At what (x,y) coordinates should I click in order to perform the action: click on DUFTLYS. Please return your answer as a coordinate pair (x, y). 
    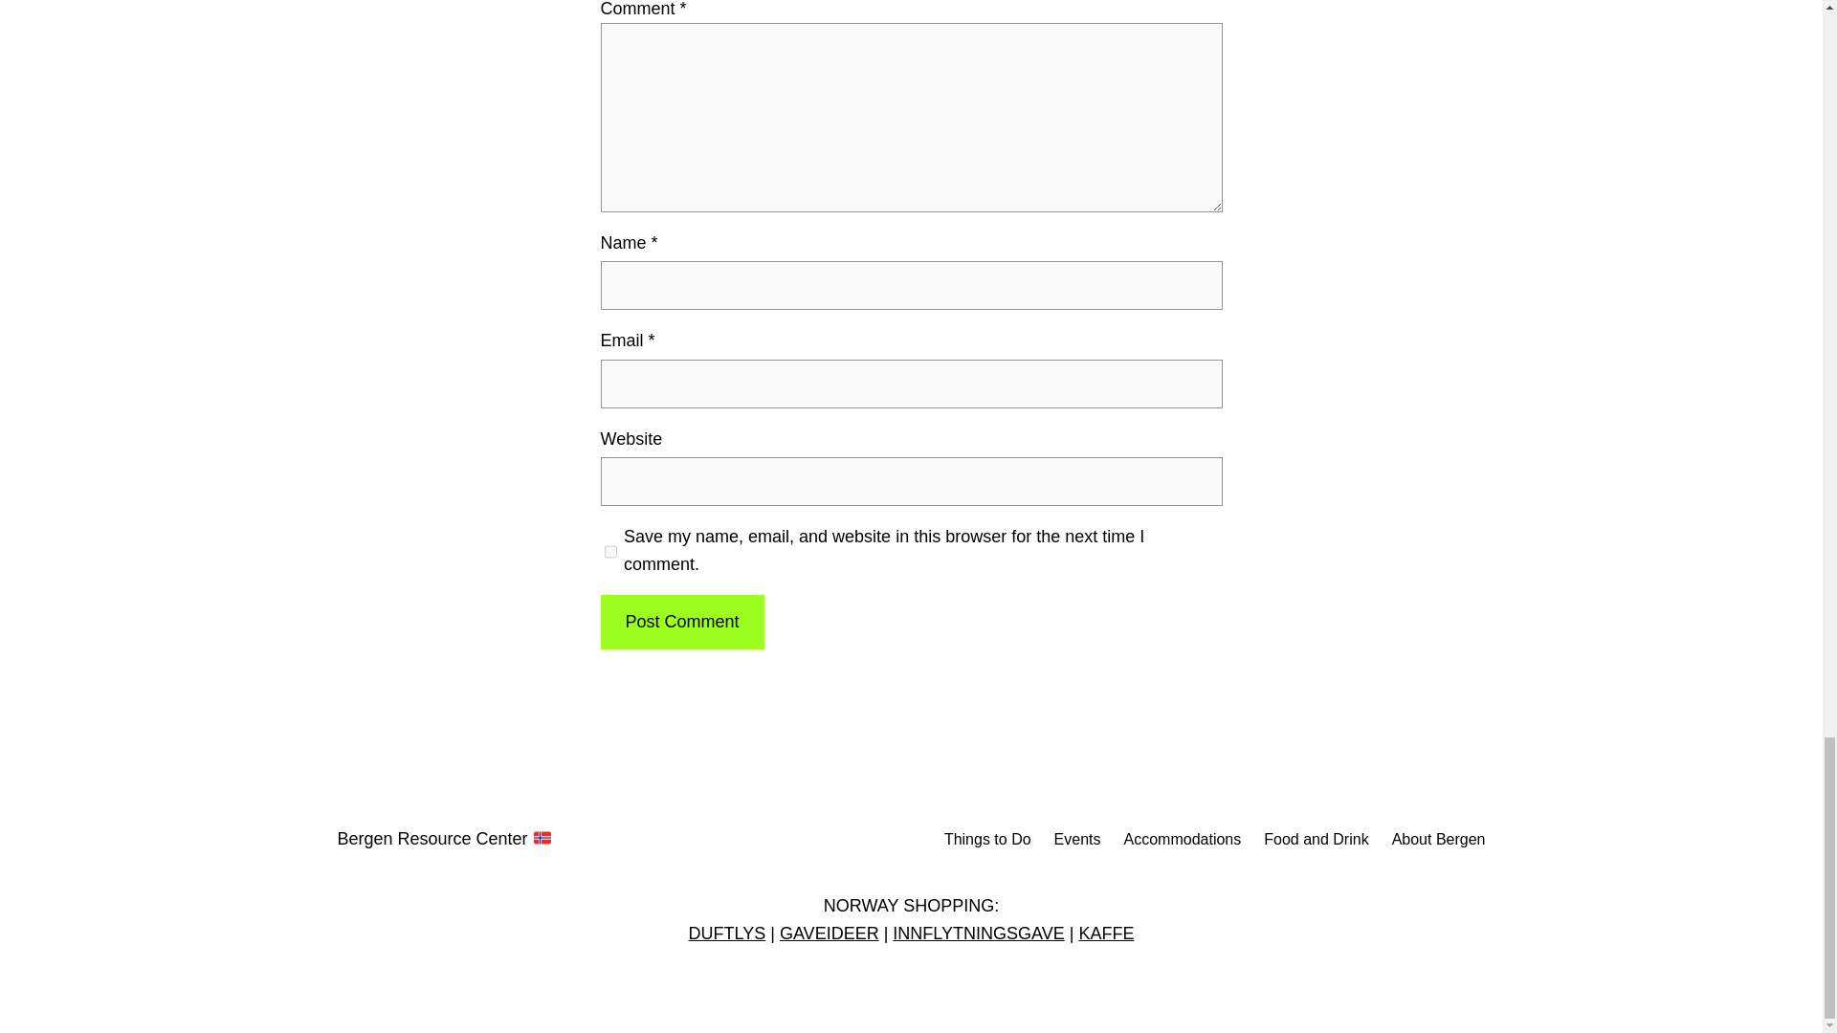
    Looking at the image, I should click on (727, 934).